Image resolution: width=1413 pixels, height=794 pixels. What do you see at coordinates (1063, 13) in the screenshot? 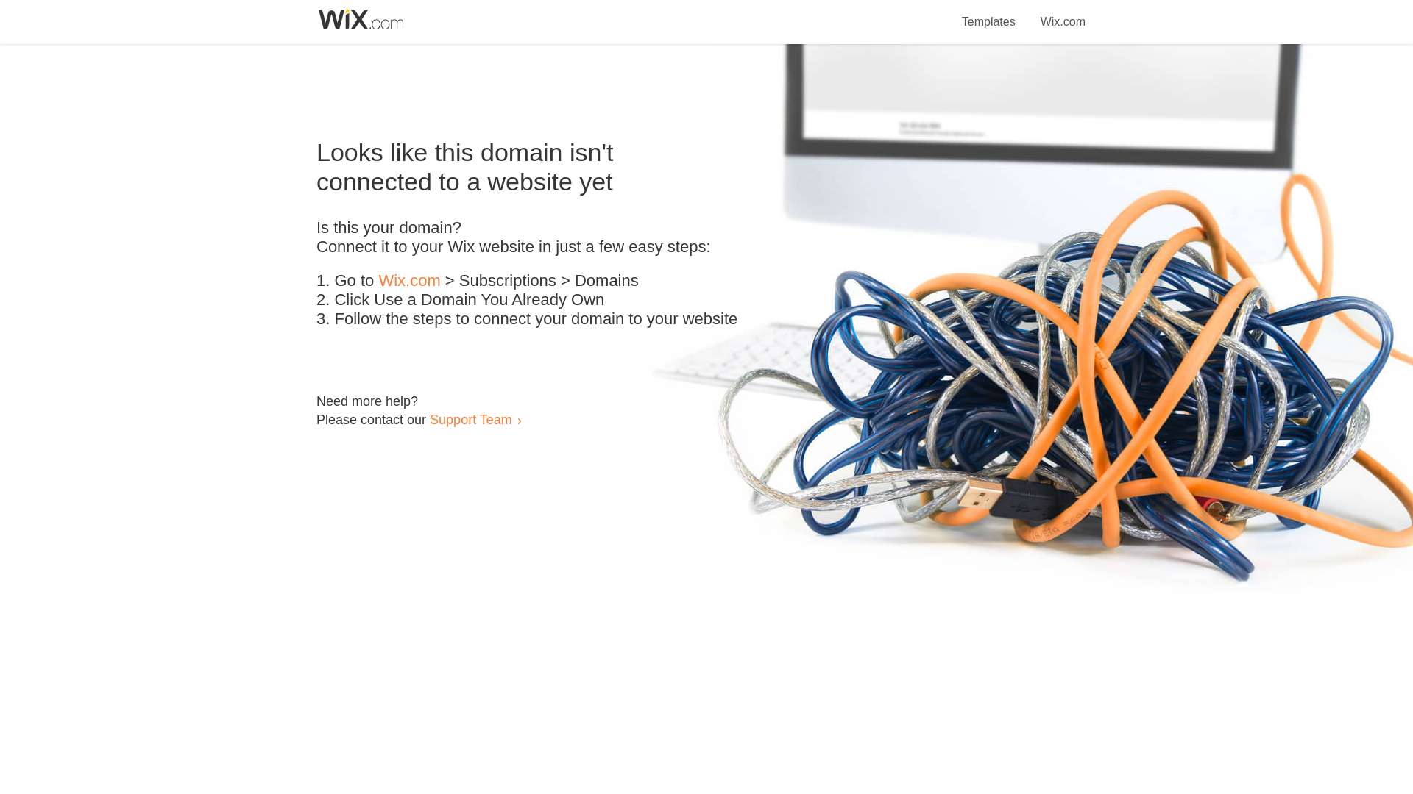
I see `Wix.com` at bounding box center [1063, 13].